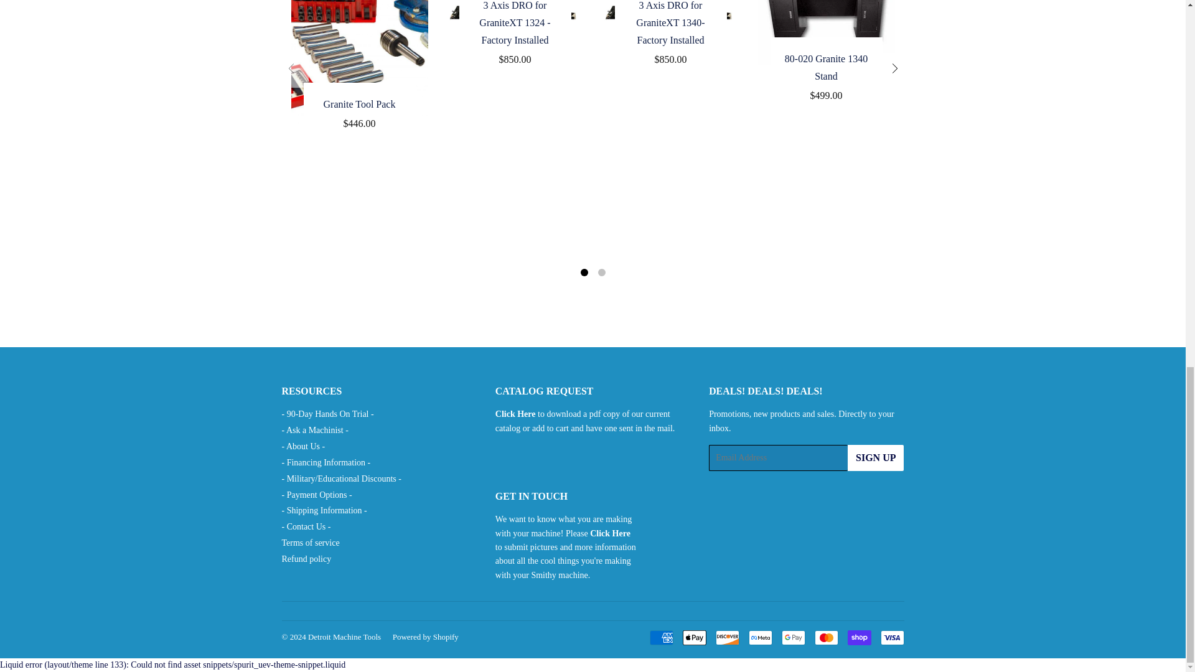  Describe the element at coordinates (728, 637) in the screenshot. I see `Discover` at that location.